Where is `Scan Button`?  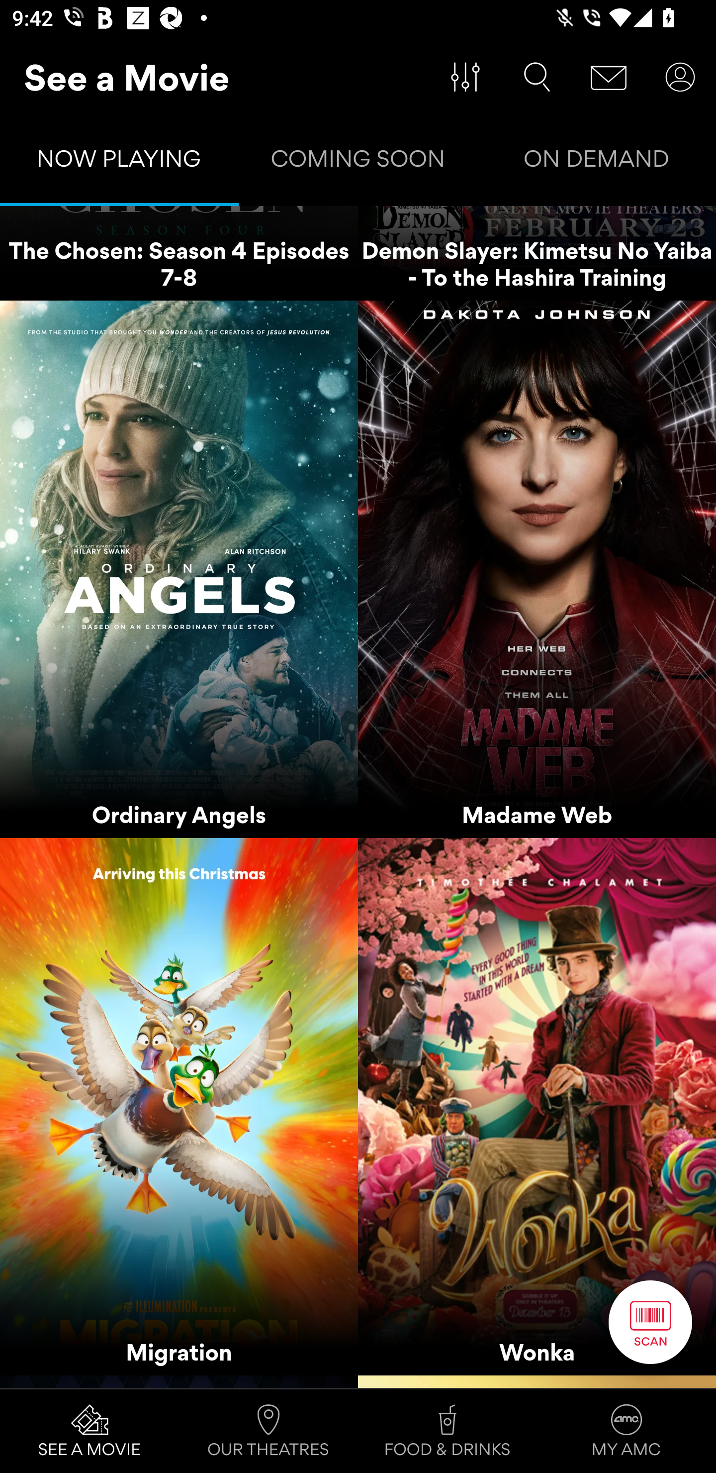
Scan Button is located at coordinates (650, 1322).